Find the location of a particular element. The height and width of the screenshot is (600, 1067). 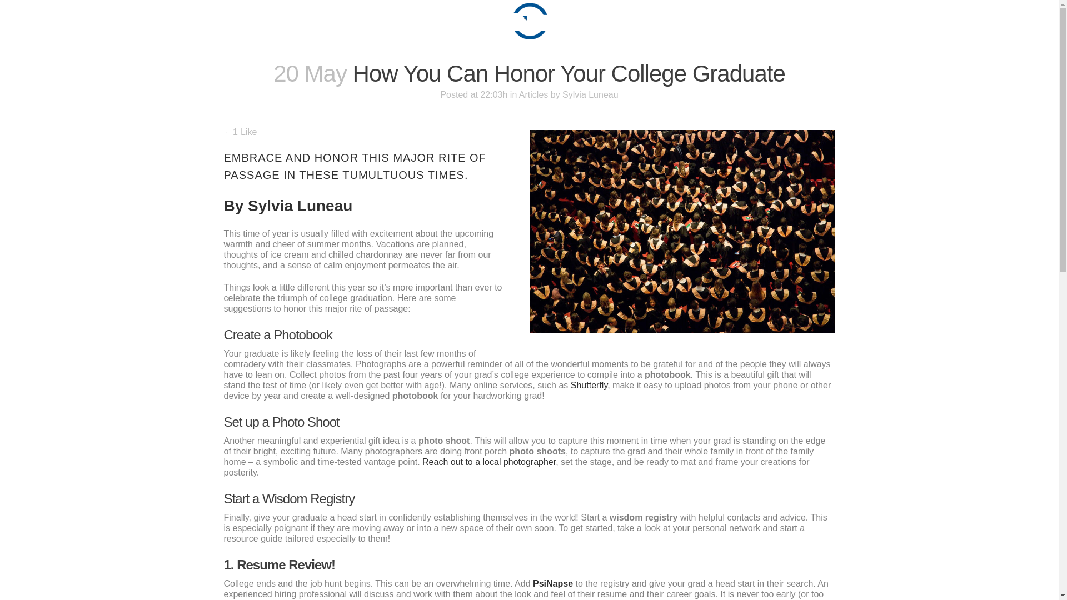

INDUSTRIES is located at coordinates (692, 21).